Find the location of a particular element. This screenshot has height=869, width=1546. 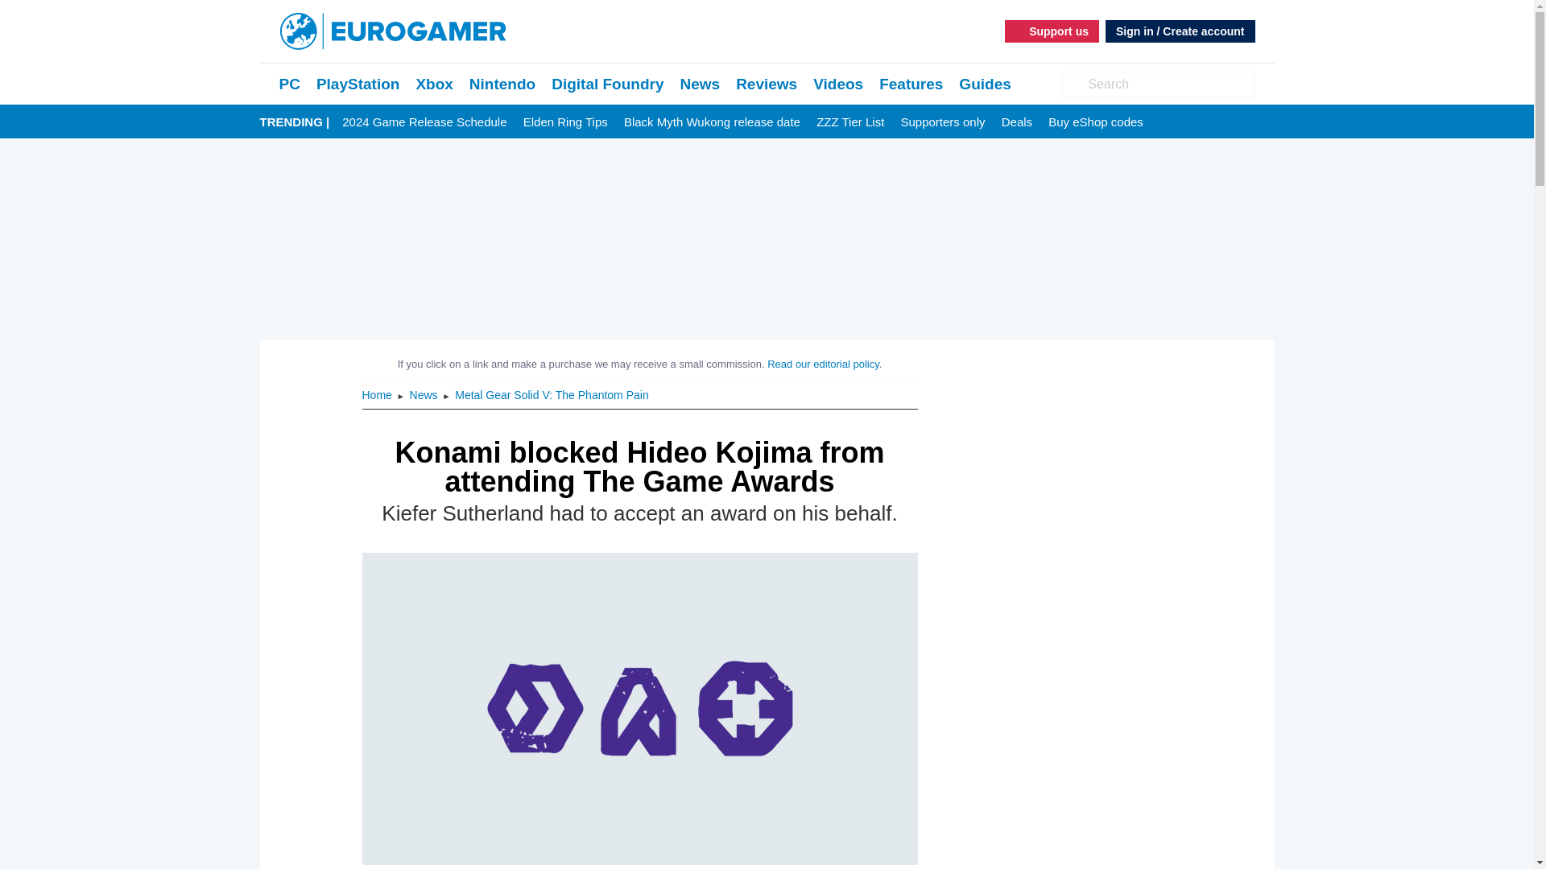

Videos is located at coordinates (837, 84).